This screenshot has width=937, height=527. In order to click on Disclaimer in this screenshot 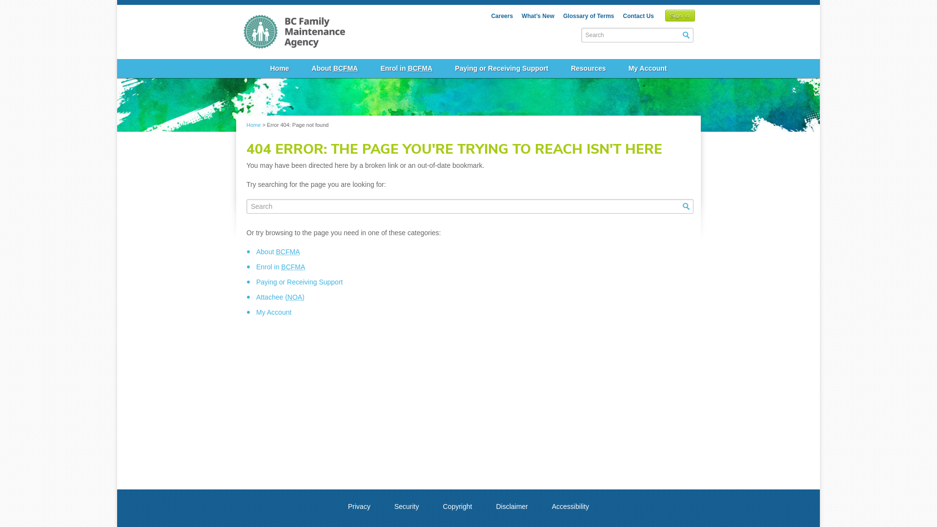, I will do `click(511, 507)`.